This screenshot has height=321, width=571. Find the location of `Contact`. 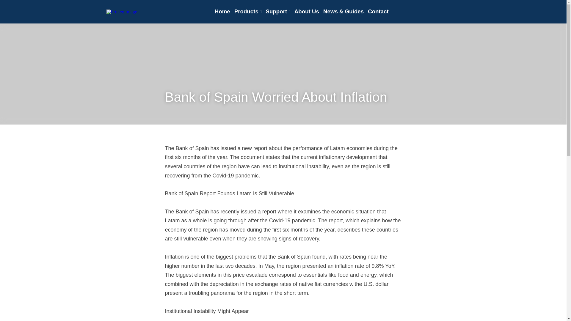

Contact is located at coordinates (378, 11).